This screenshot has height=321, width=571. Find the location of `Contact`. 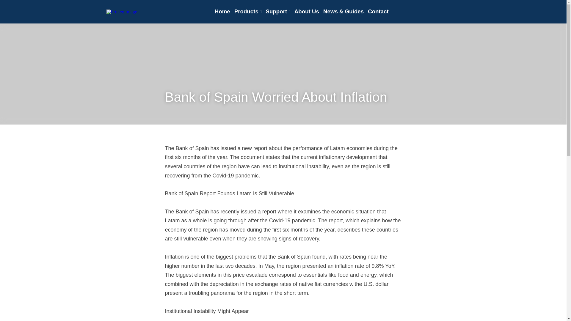

Contact is located at coordinates (378, 11).